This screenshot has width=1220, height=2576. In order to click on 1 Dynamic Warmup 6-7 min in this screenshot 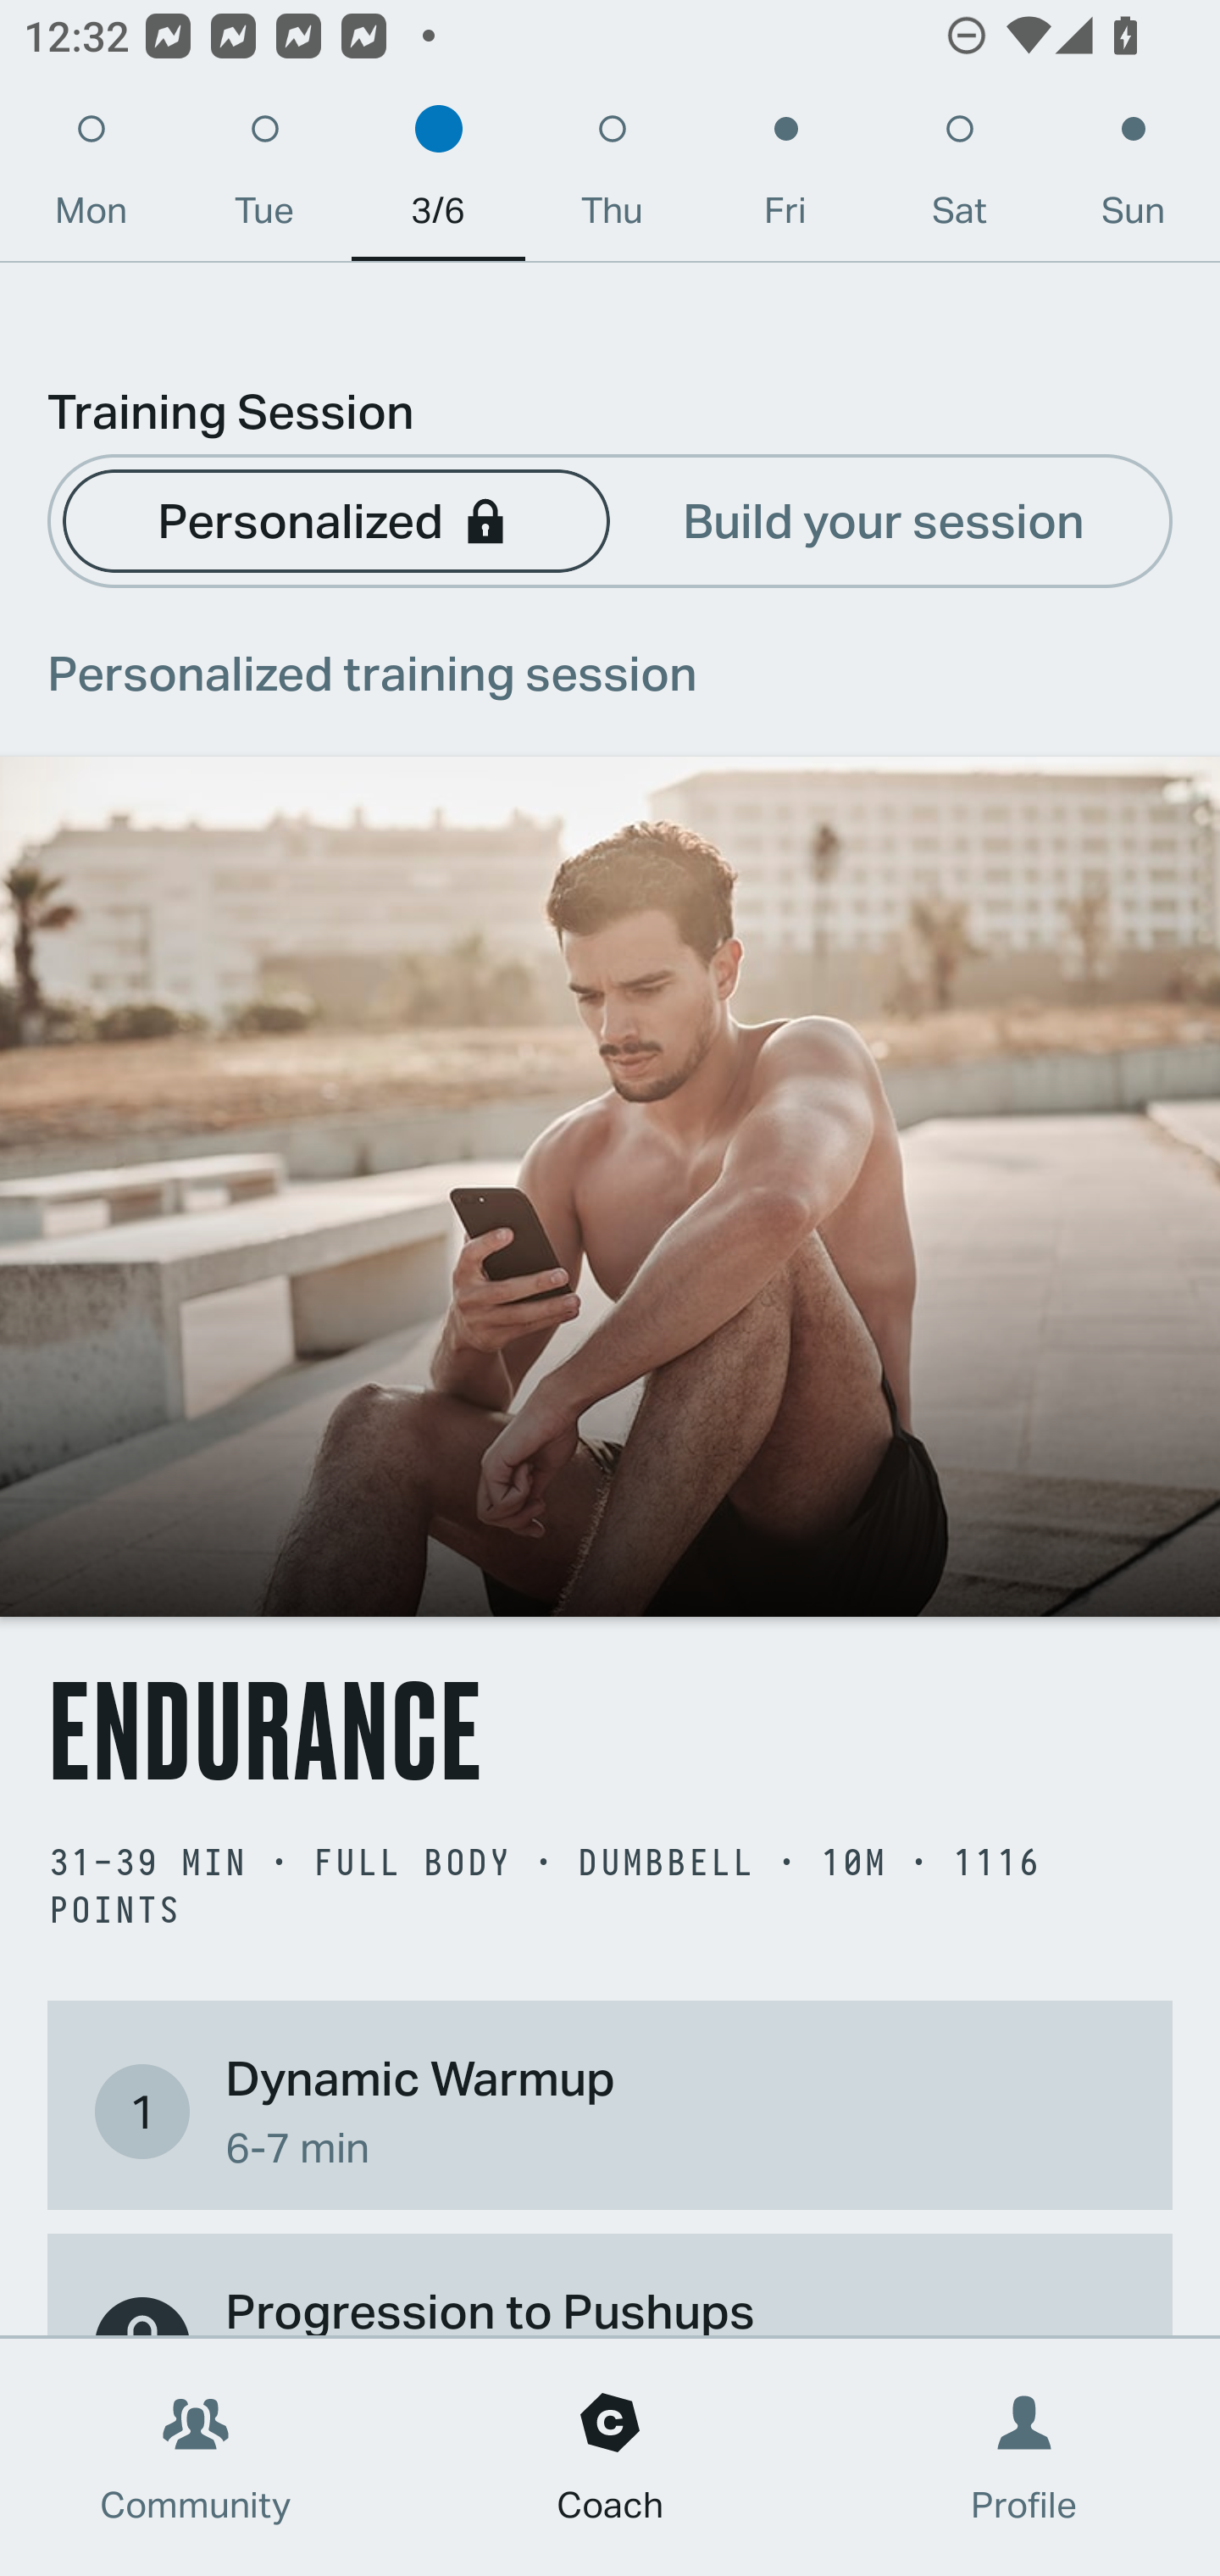, I will do `click(610, 2110)`.